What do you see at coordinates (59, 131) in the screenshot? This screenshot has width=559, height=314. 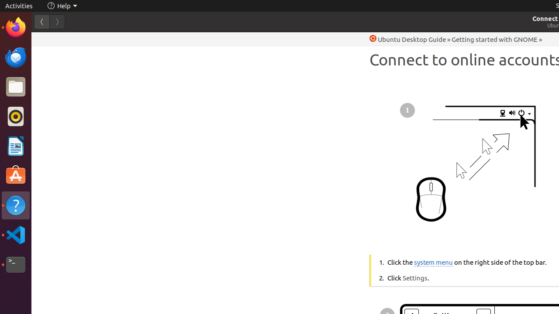 I see `IsaHelpMain.desktop` at bounding box center [59, 131].